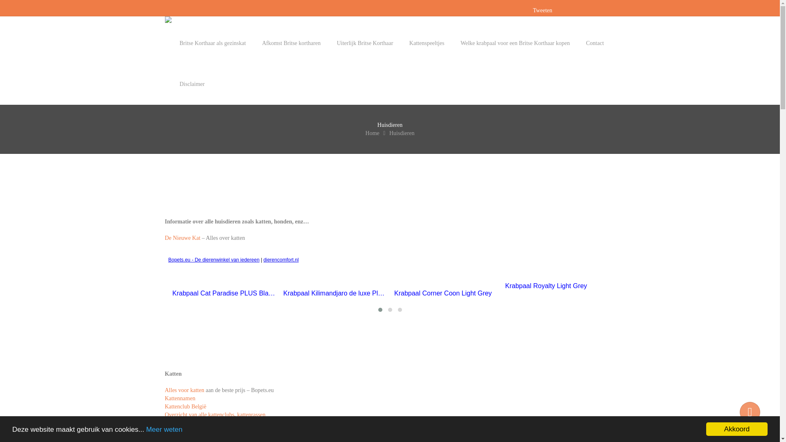  Describe the element at coordinates (180, 399) in the screenshot. I see `Kattennamen` at that location.